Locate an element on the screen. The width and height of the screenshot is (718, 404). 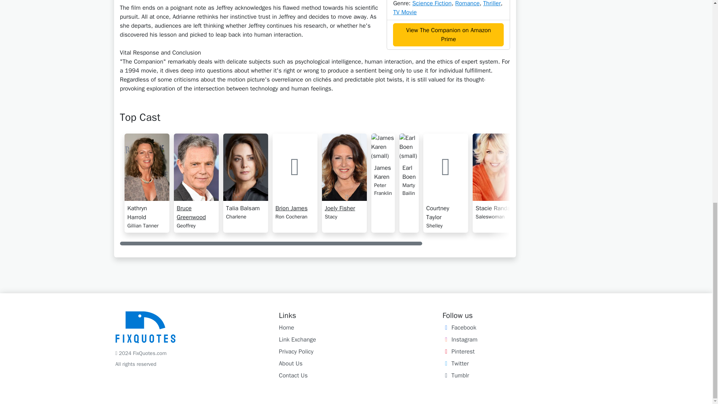
Instagram is located at coordinates (460, 340).